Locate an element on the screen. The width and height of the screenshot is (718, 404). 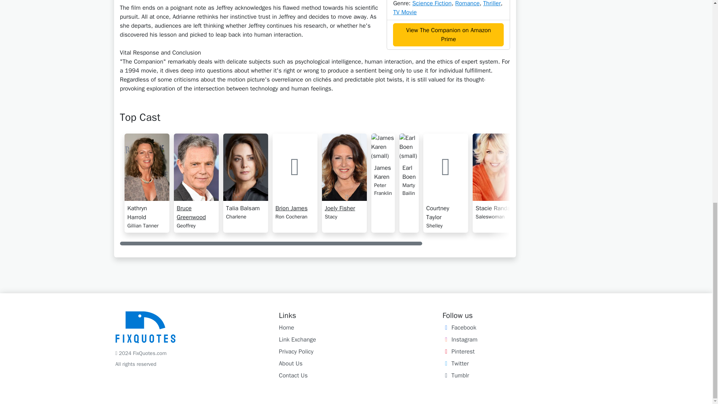
Instagram is located at coordinates (460, 340).